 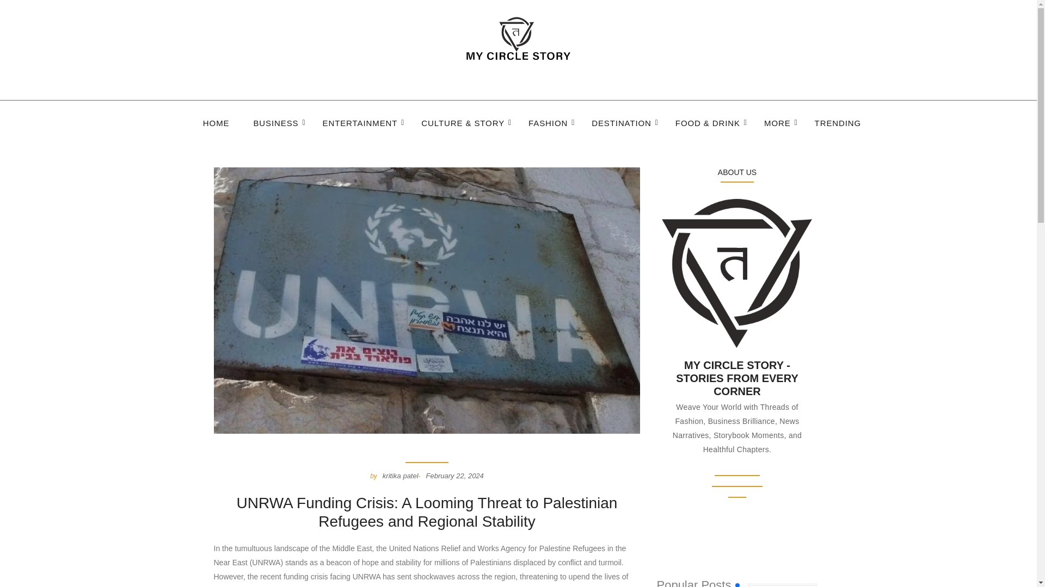 What do you see at coordinates (777, 124) in the screenshot?
I see `MORE` at bounding box center [777, 124].